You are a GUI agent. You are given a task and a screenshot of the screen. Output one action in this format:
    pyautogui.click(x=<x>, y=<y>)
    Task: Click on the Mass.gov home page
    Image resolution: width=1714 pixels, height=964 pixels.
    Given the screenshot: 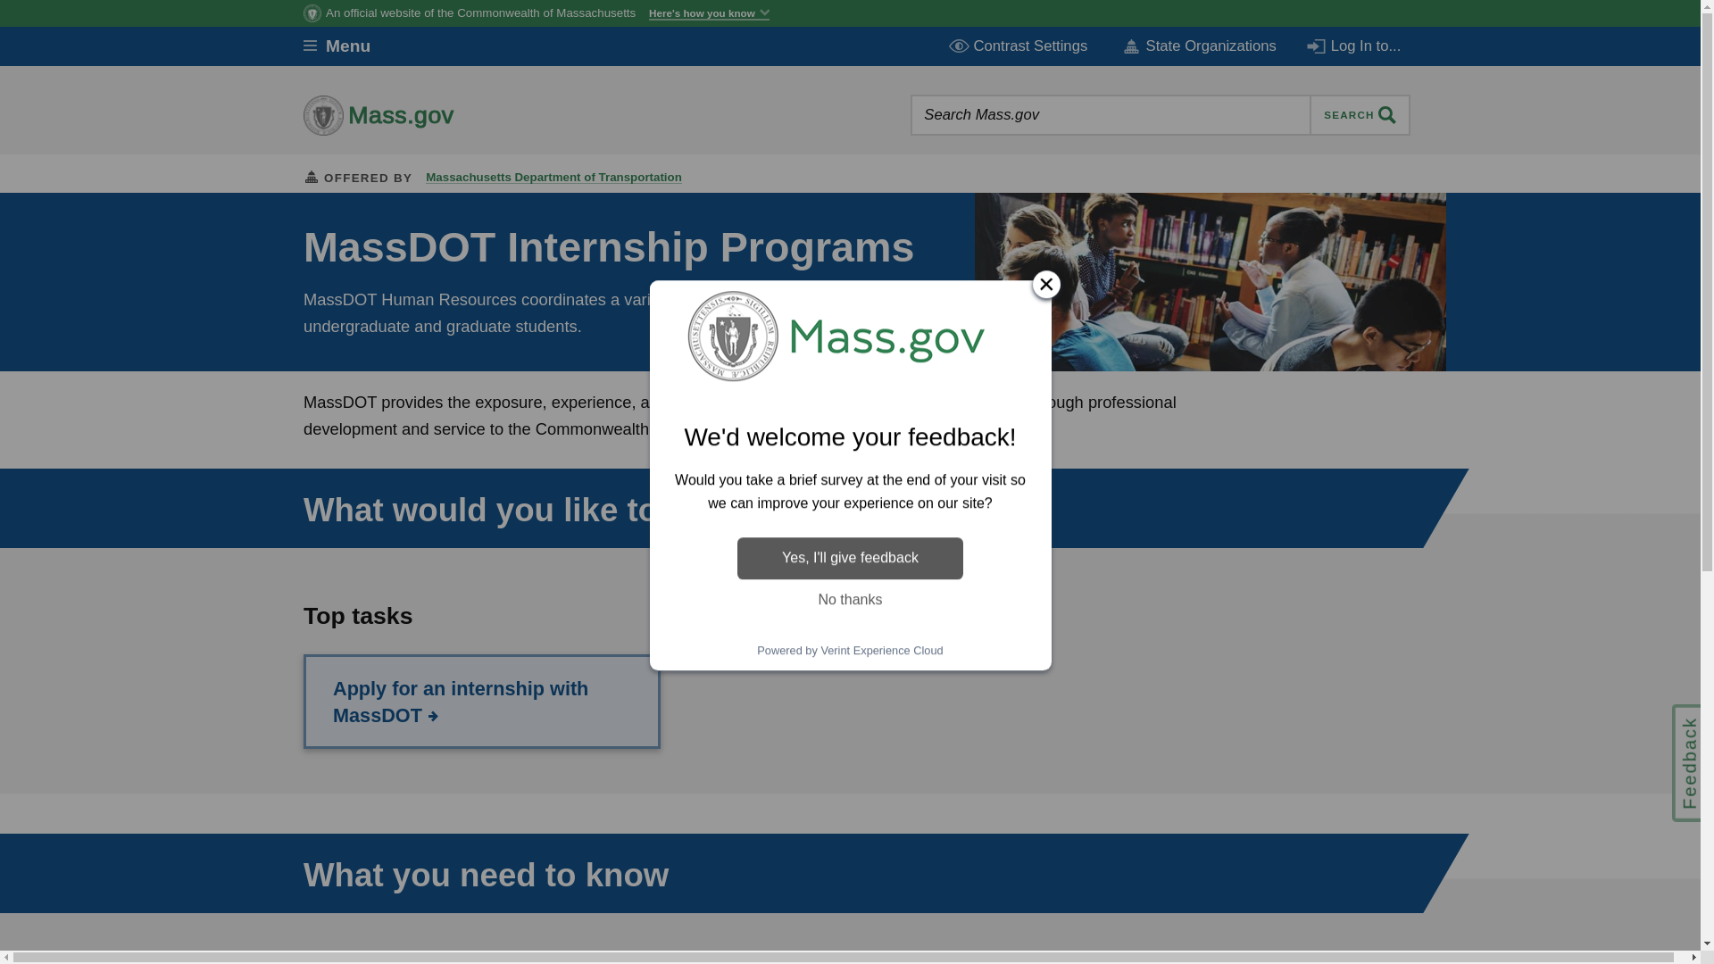 What is the action you would take?
    pyautogui.click(x=435, y=114)
    